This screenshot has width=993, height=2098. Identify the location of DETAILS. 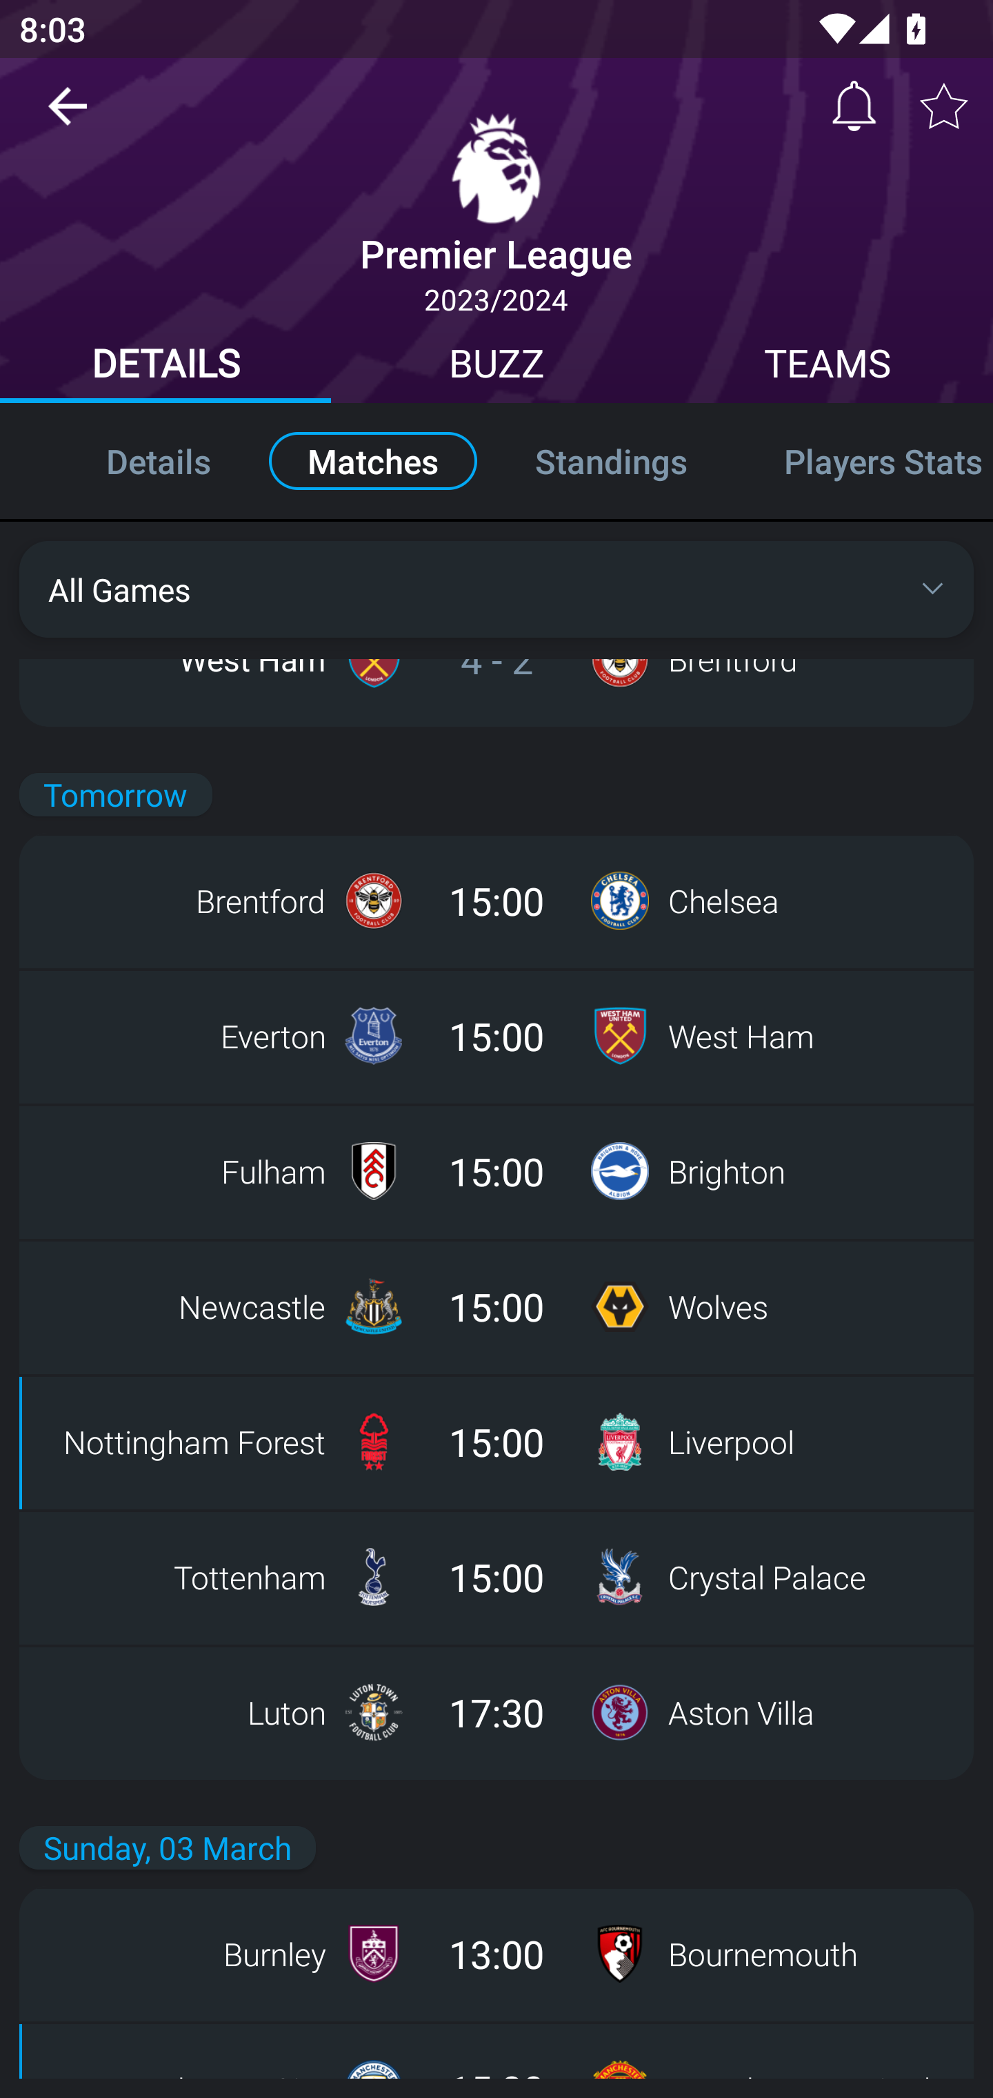
(165, 367).